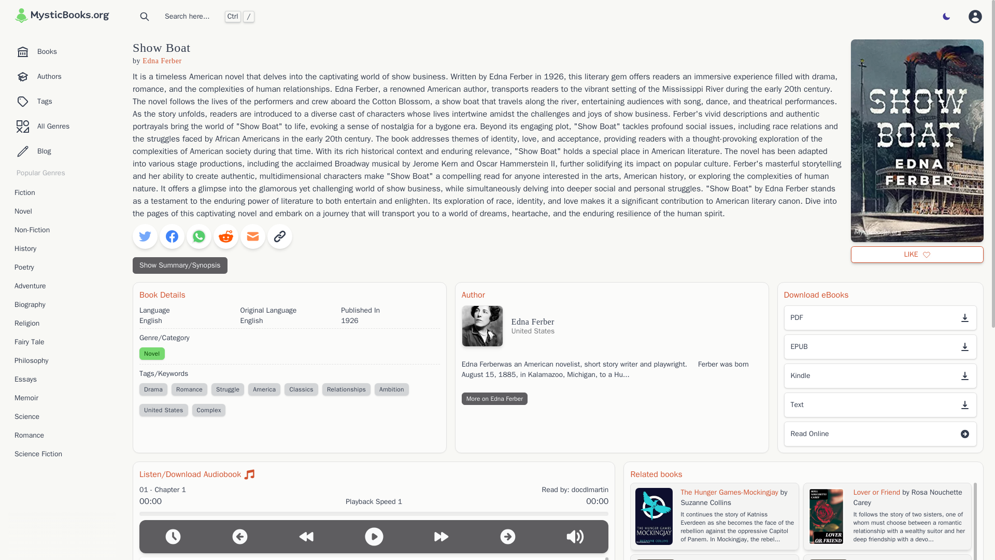  What do you see at coordinates (62, 324) in the screenshot?
I see `Religion` at bounding box center [62, 324].